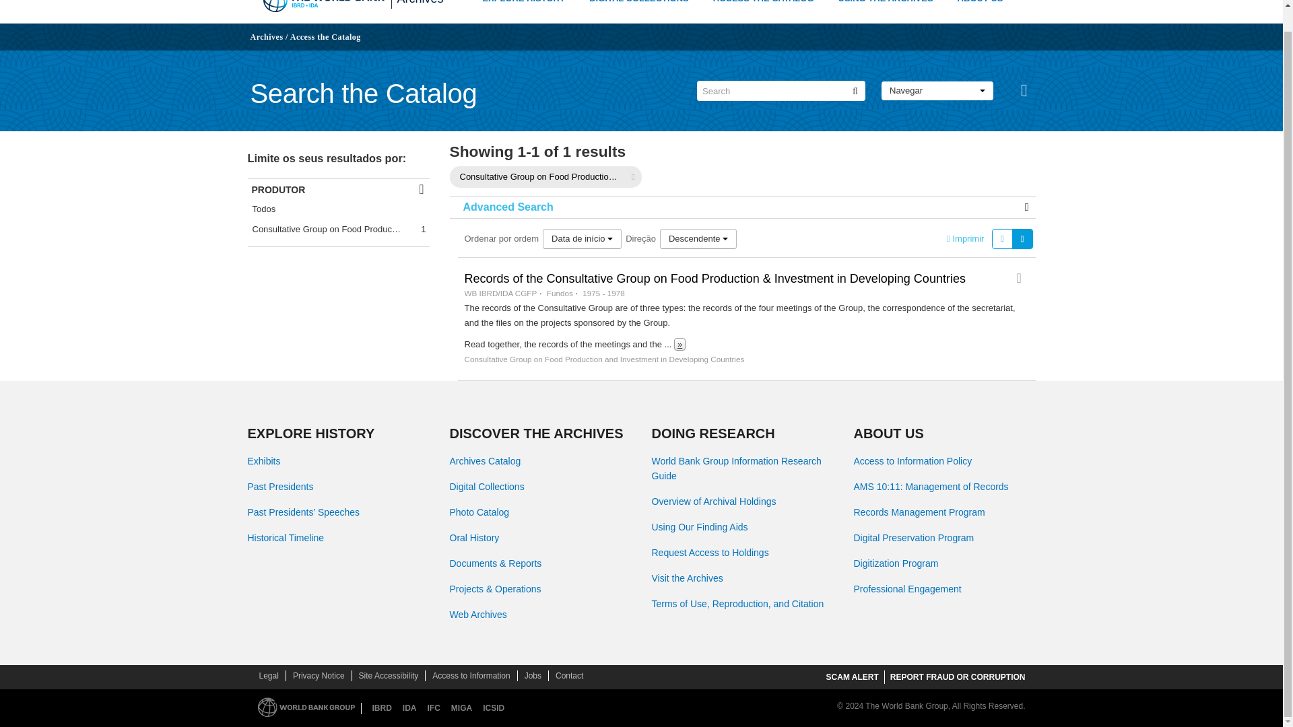 This screenshot has width=1293, height=727. Describe the element at coordinates (409, 708) in the screenshot. I see `International Development Association` at that location.